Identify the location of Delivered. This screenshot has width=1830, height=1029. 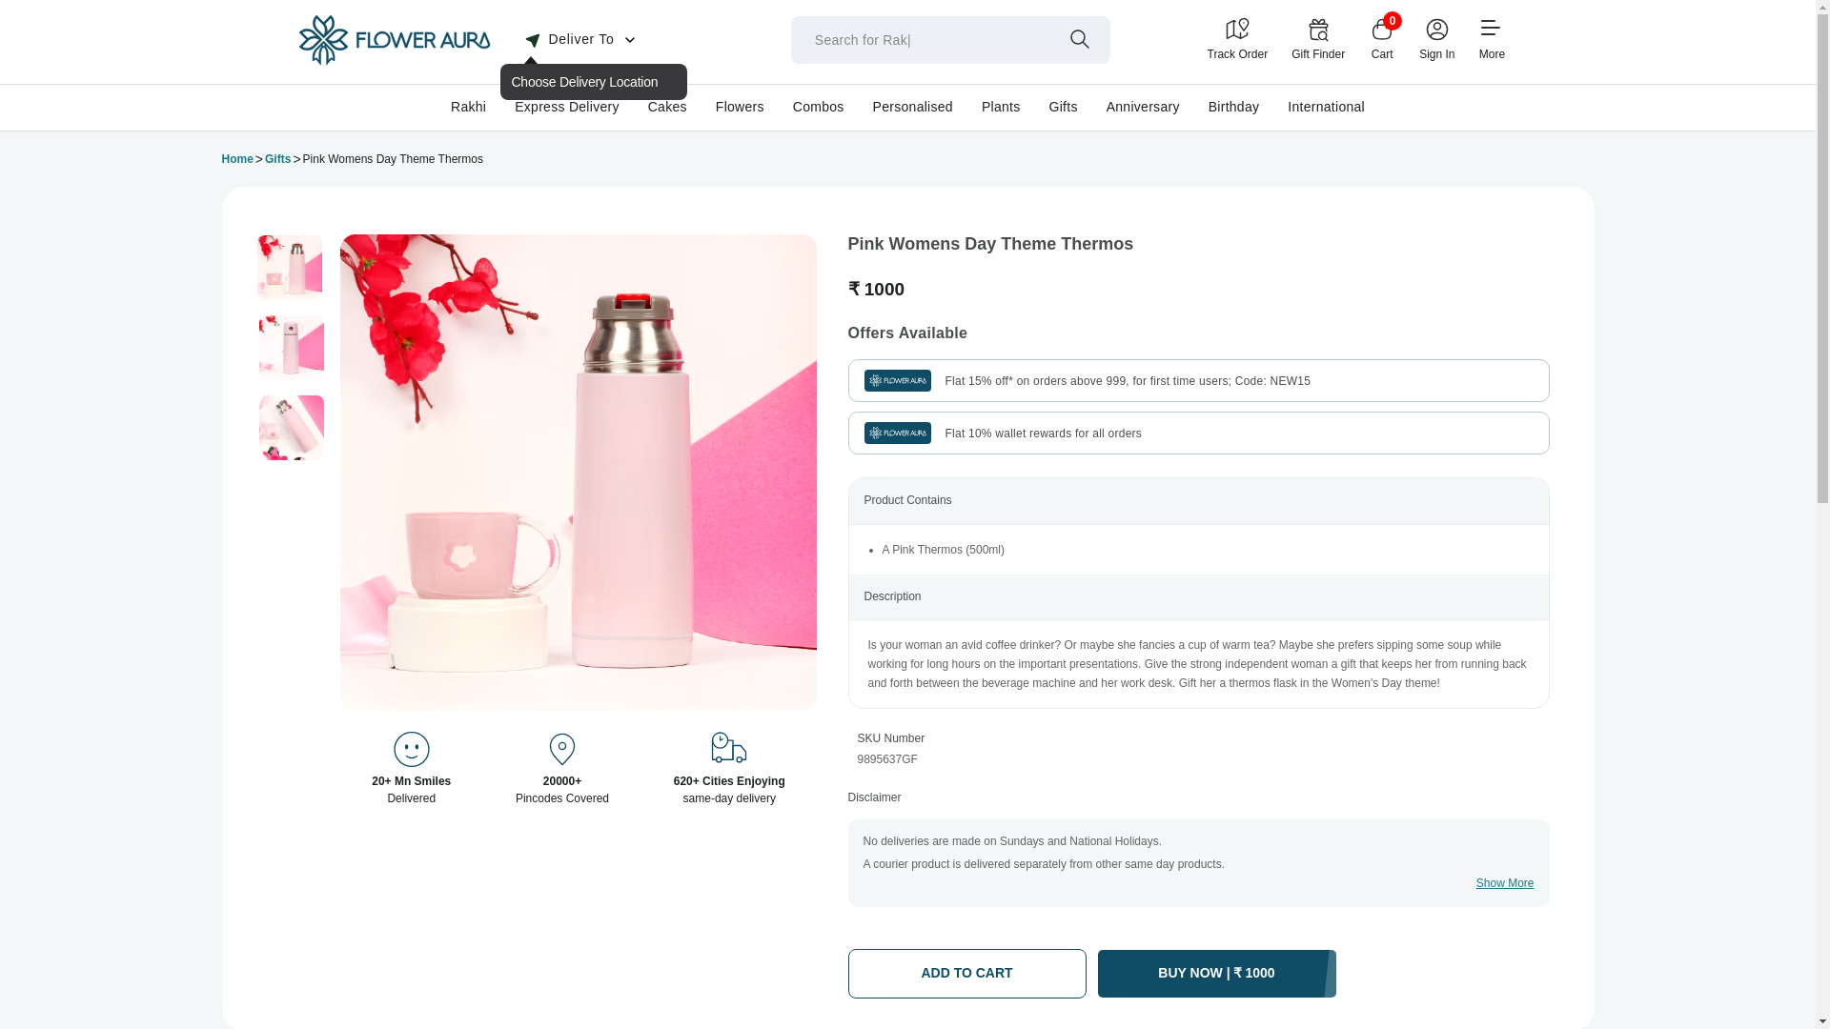
(412, 751).